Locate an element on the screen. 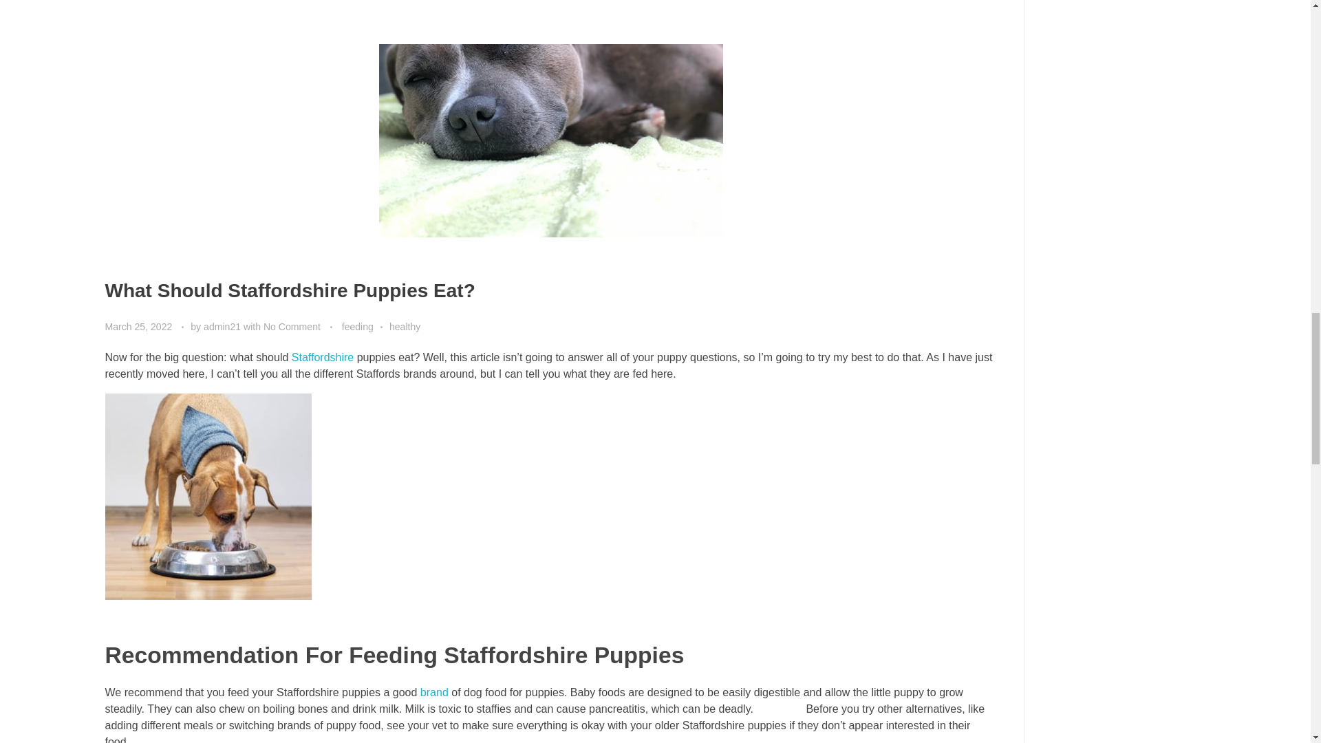 The width and height of the screenshot is (1321, 743). healthy is located at coordinates (405, 327).